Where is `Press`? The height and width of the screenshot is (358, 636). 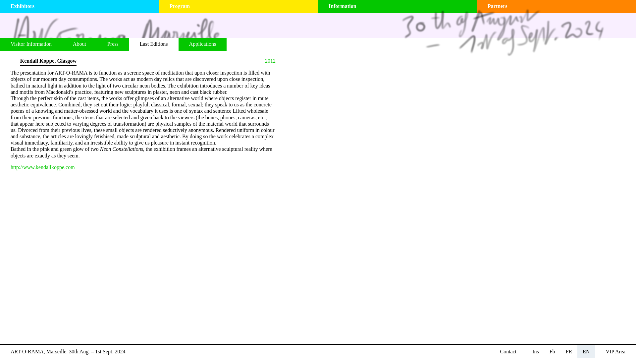
Press is located at coordinates (113, 44).